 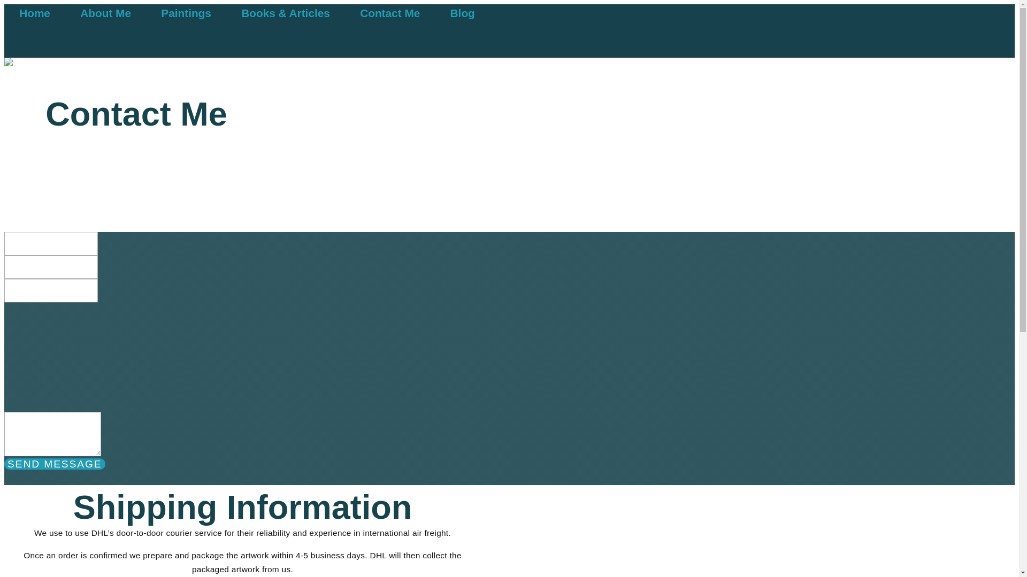 What do you see at coordinates (55, 464) in the screenshot?
I see `SEND MESSAGE` at bounding box center [55, 464].